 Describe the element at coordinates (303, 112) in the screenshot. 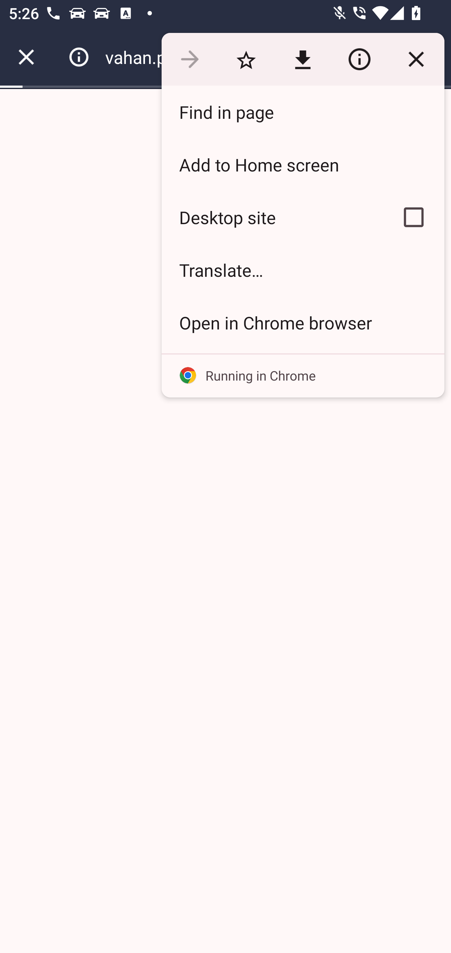

I see `Find in page` at that location.